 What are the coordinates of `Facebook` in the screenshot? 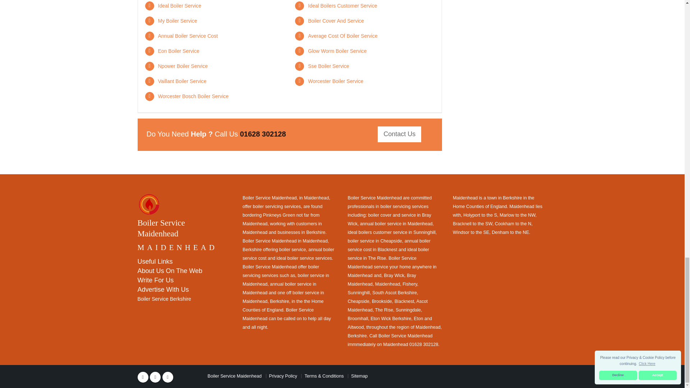 It's located at (143, 377).